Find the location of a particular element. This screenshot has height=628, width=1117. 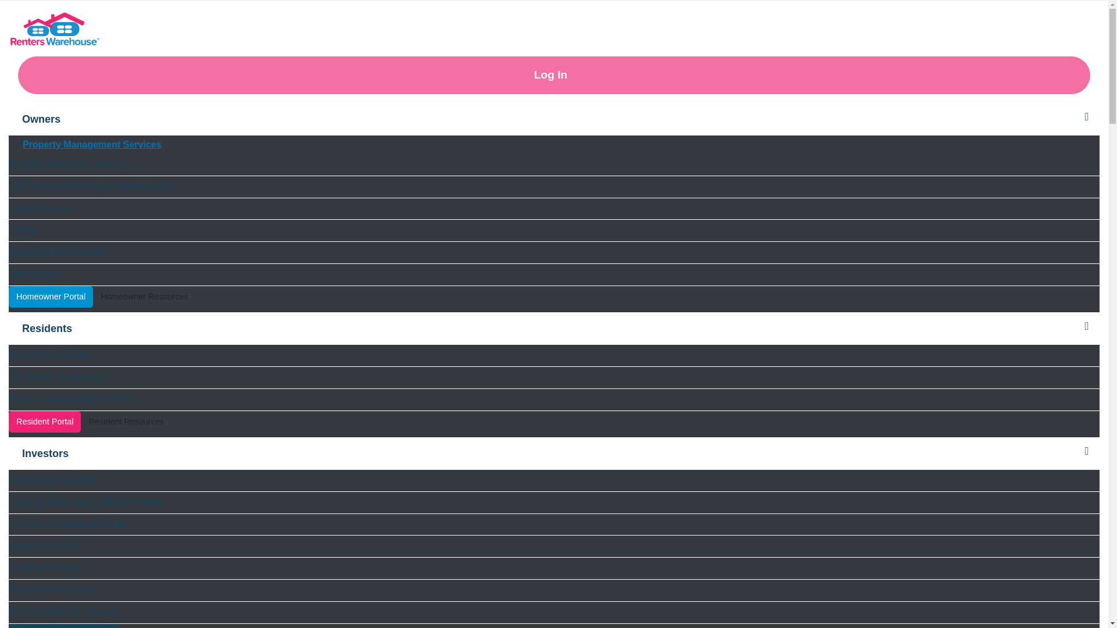

Owners is located at coordinates (554, 120).